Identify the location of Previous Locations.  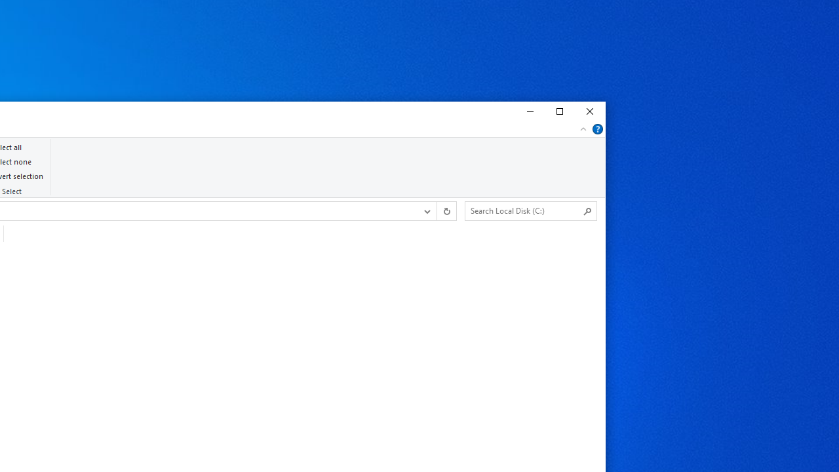
(426, 210).